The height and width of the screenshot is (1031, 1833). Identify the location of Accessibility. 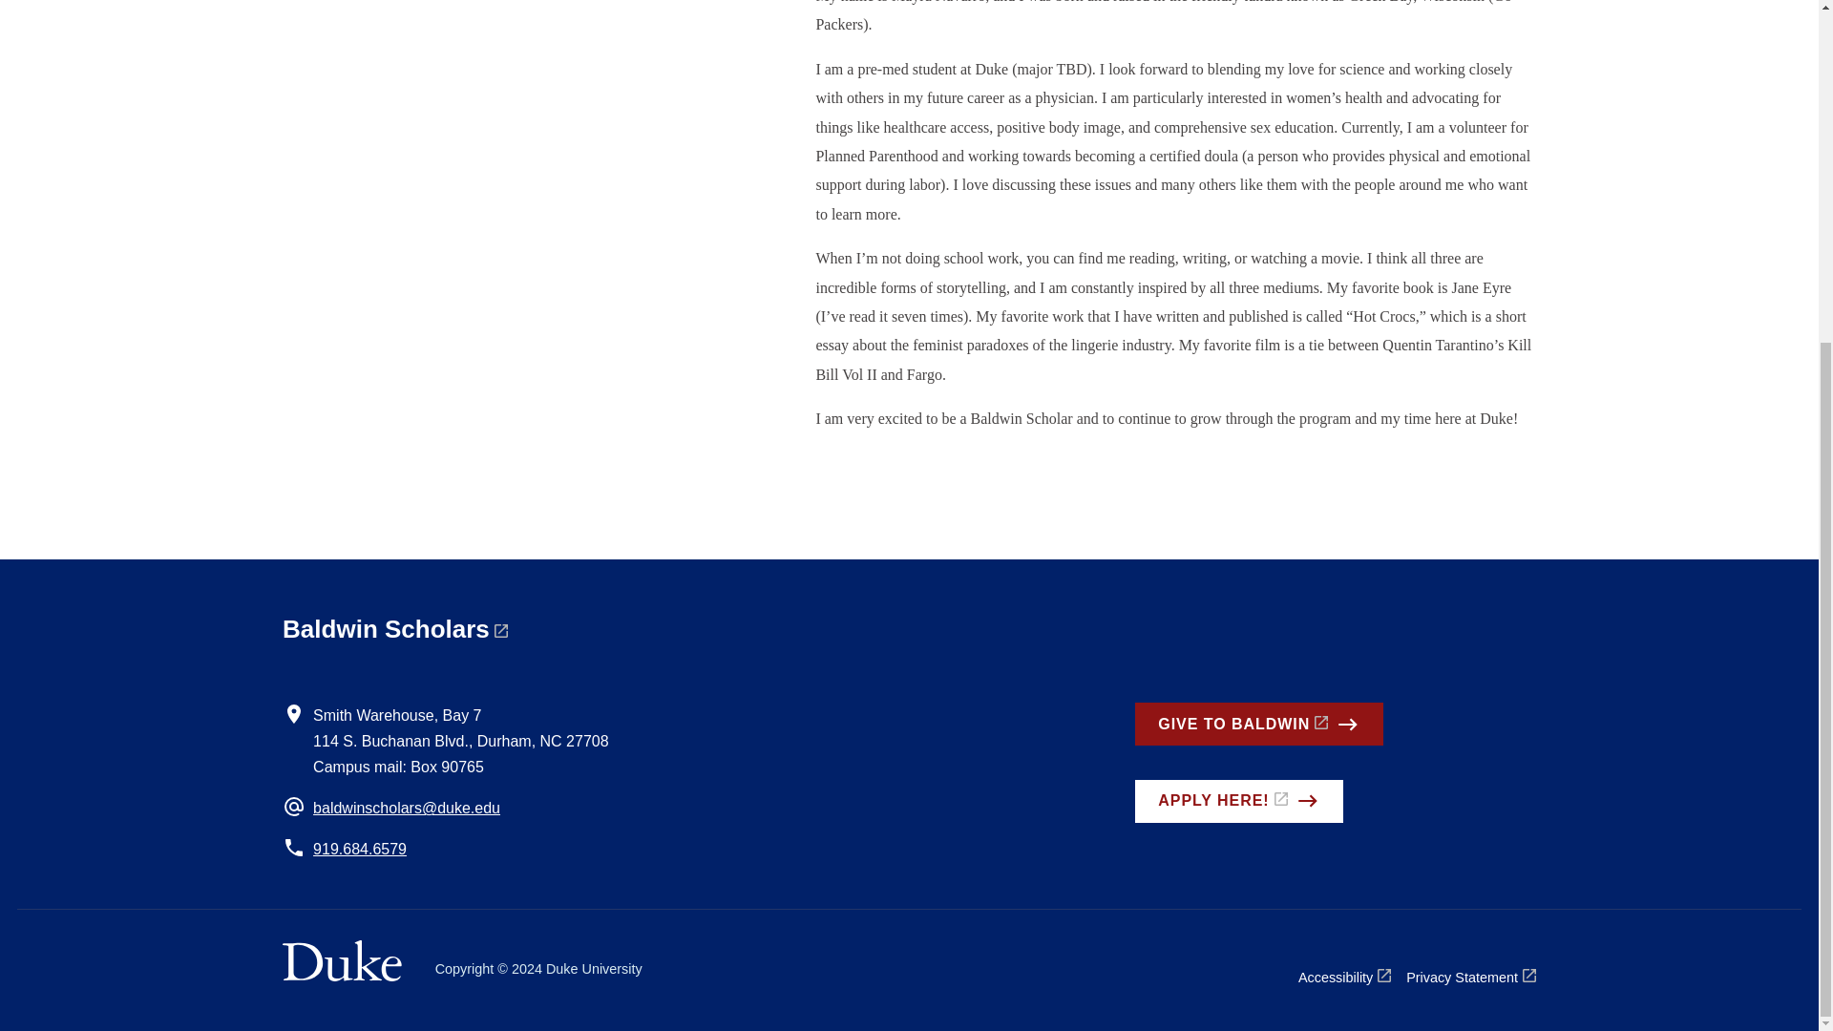
(1344, 976).